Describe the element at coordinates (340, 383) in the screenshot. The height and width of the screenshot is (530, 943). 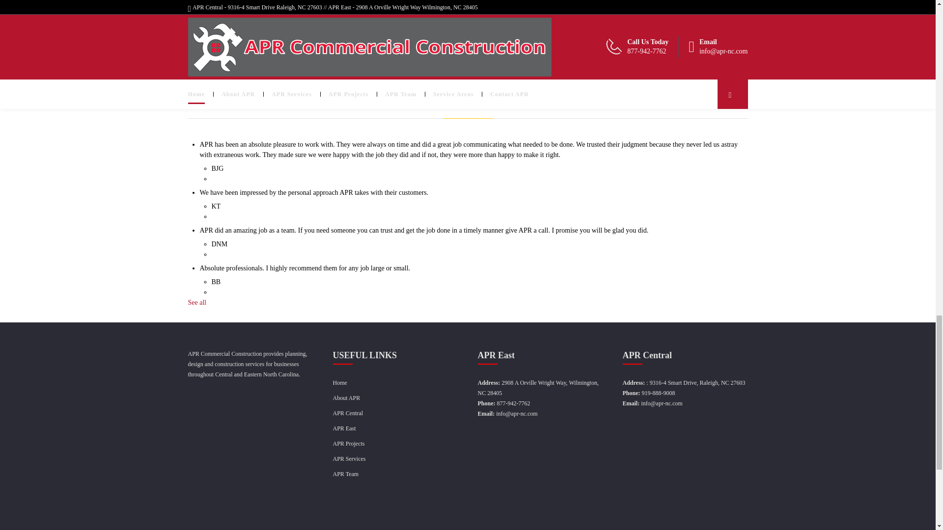
I see `Home` at that location.